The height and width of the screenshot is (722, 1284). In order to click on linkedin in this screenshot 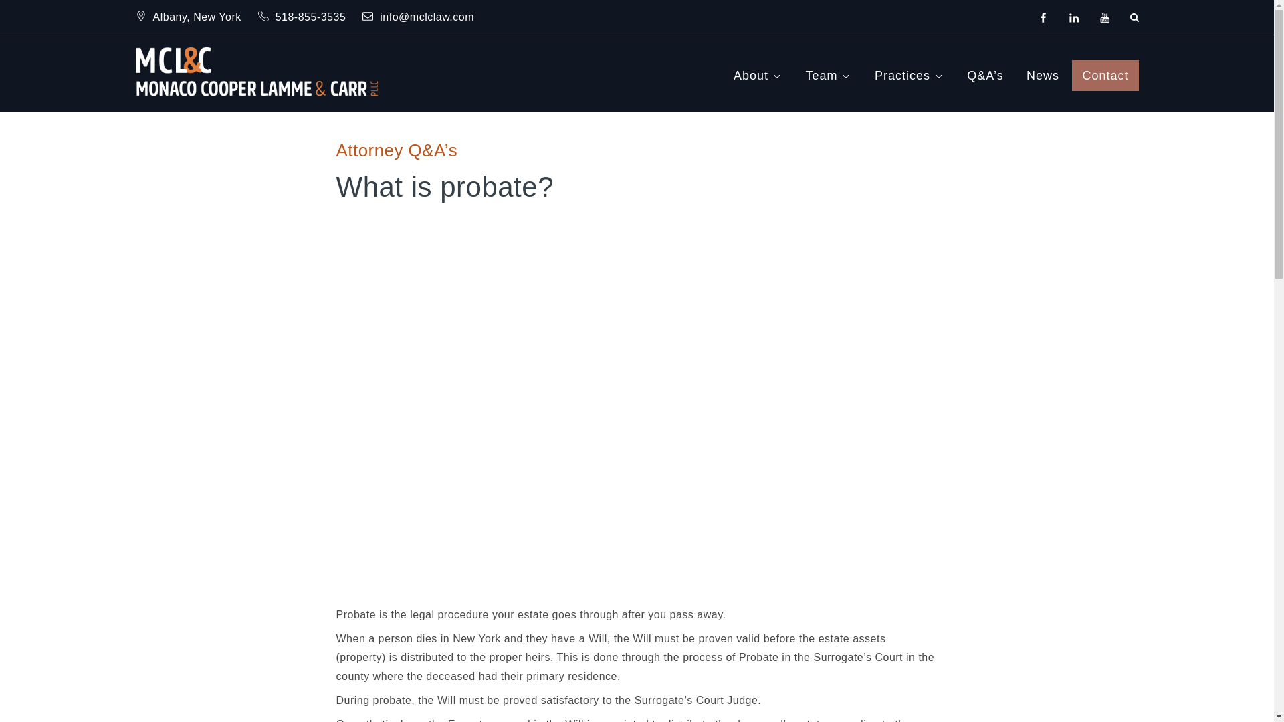, I will do `click(1074, 17)`.